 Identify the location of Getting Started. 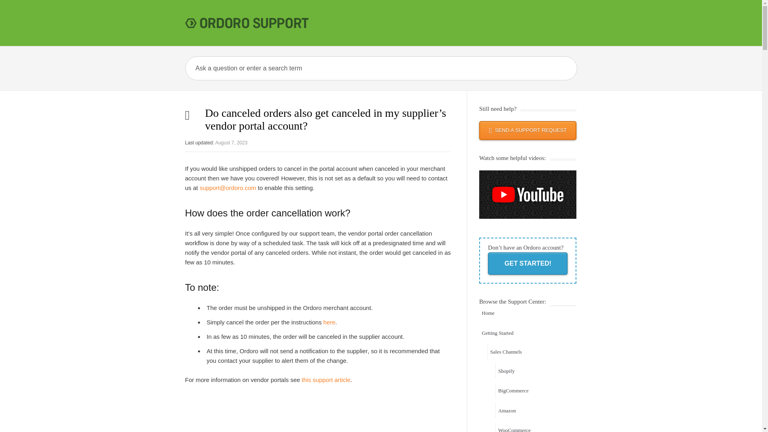
(528, 333).